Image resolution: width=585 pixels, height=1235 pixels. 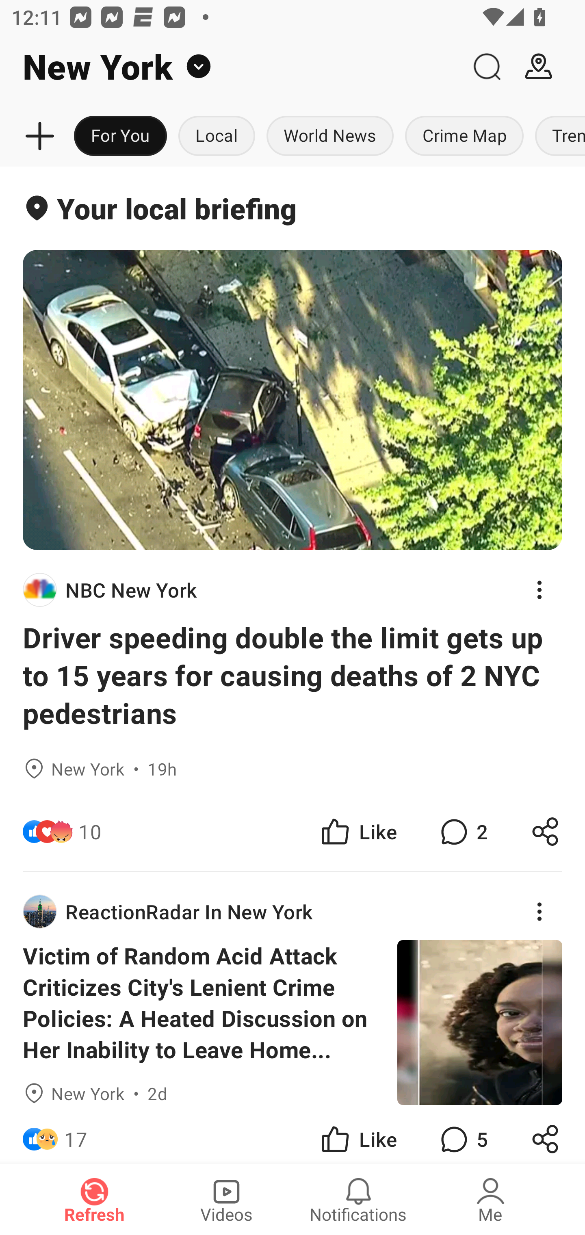 I want to click on 2, so click(x=462, y=832).